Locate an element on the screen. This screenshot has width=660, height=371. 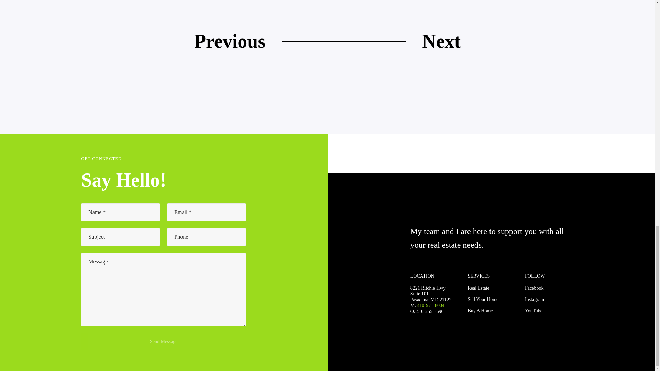
Facebook is located at coordinates (534, 288).